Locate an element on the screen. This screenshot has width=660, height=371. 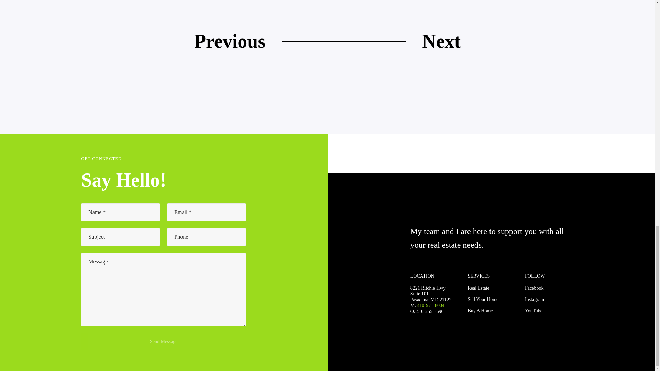
Facebook is located at coordinates (534, 288).